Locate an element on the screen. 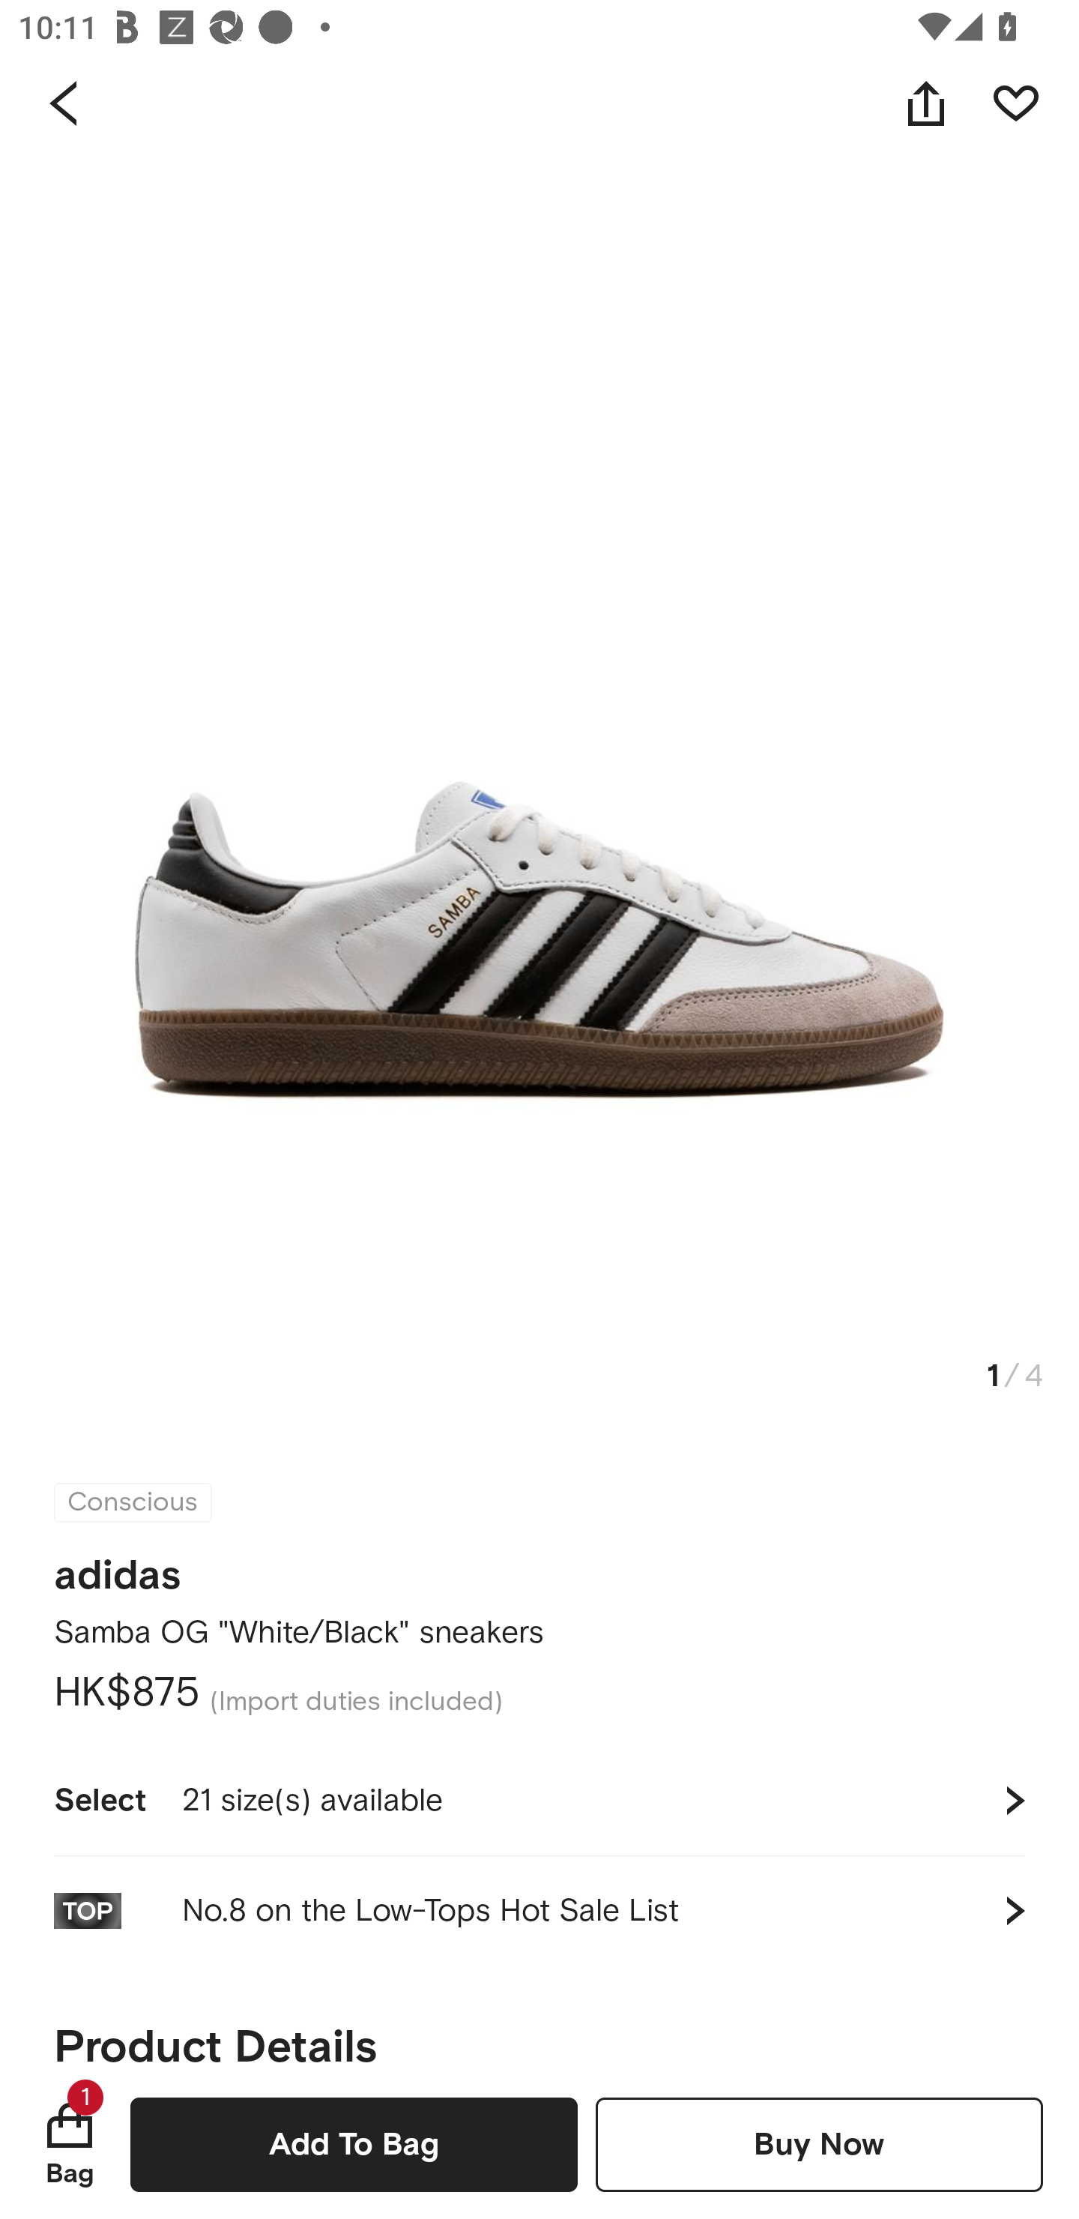 The height and width of the screenshot is (2219, 1079). No.8 on the Low-Tops Hot Sale List is located at coordinates (539, 1910).